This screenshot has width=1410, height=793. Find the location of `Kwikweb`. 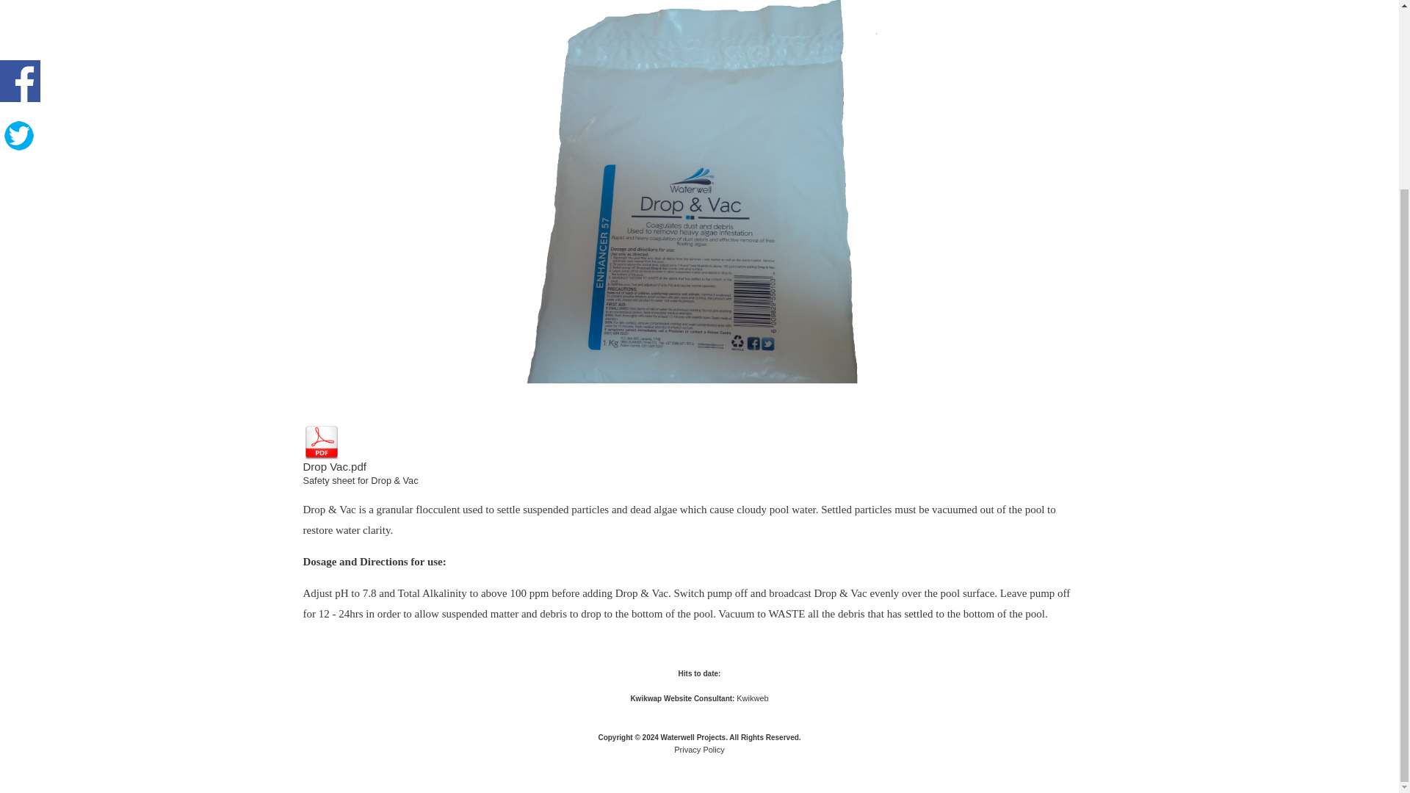

Kwikweb is located at coordinates (752, 698).